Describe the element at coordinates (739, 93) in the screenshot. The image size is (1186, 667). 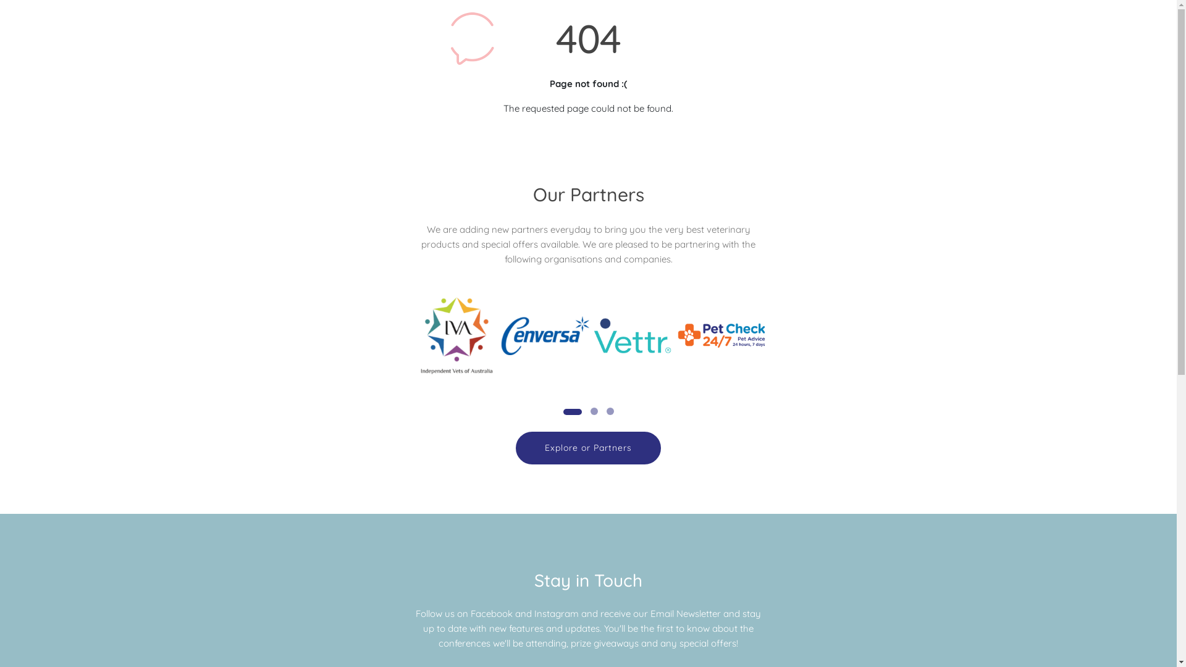
I see `Contact` at that location.